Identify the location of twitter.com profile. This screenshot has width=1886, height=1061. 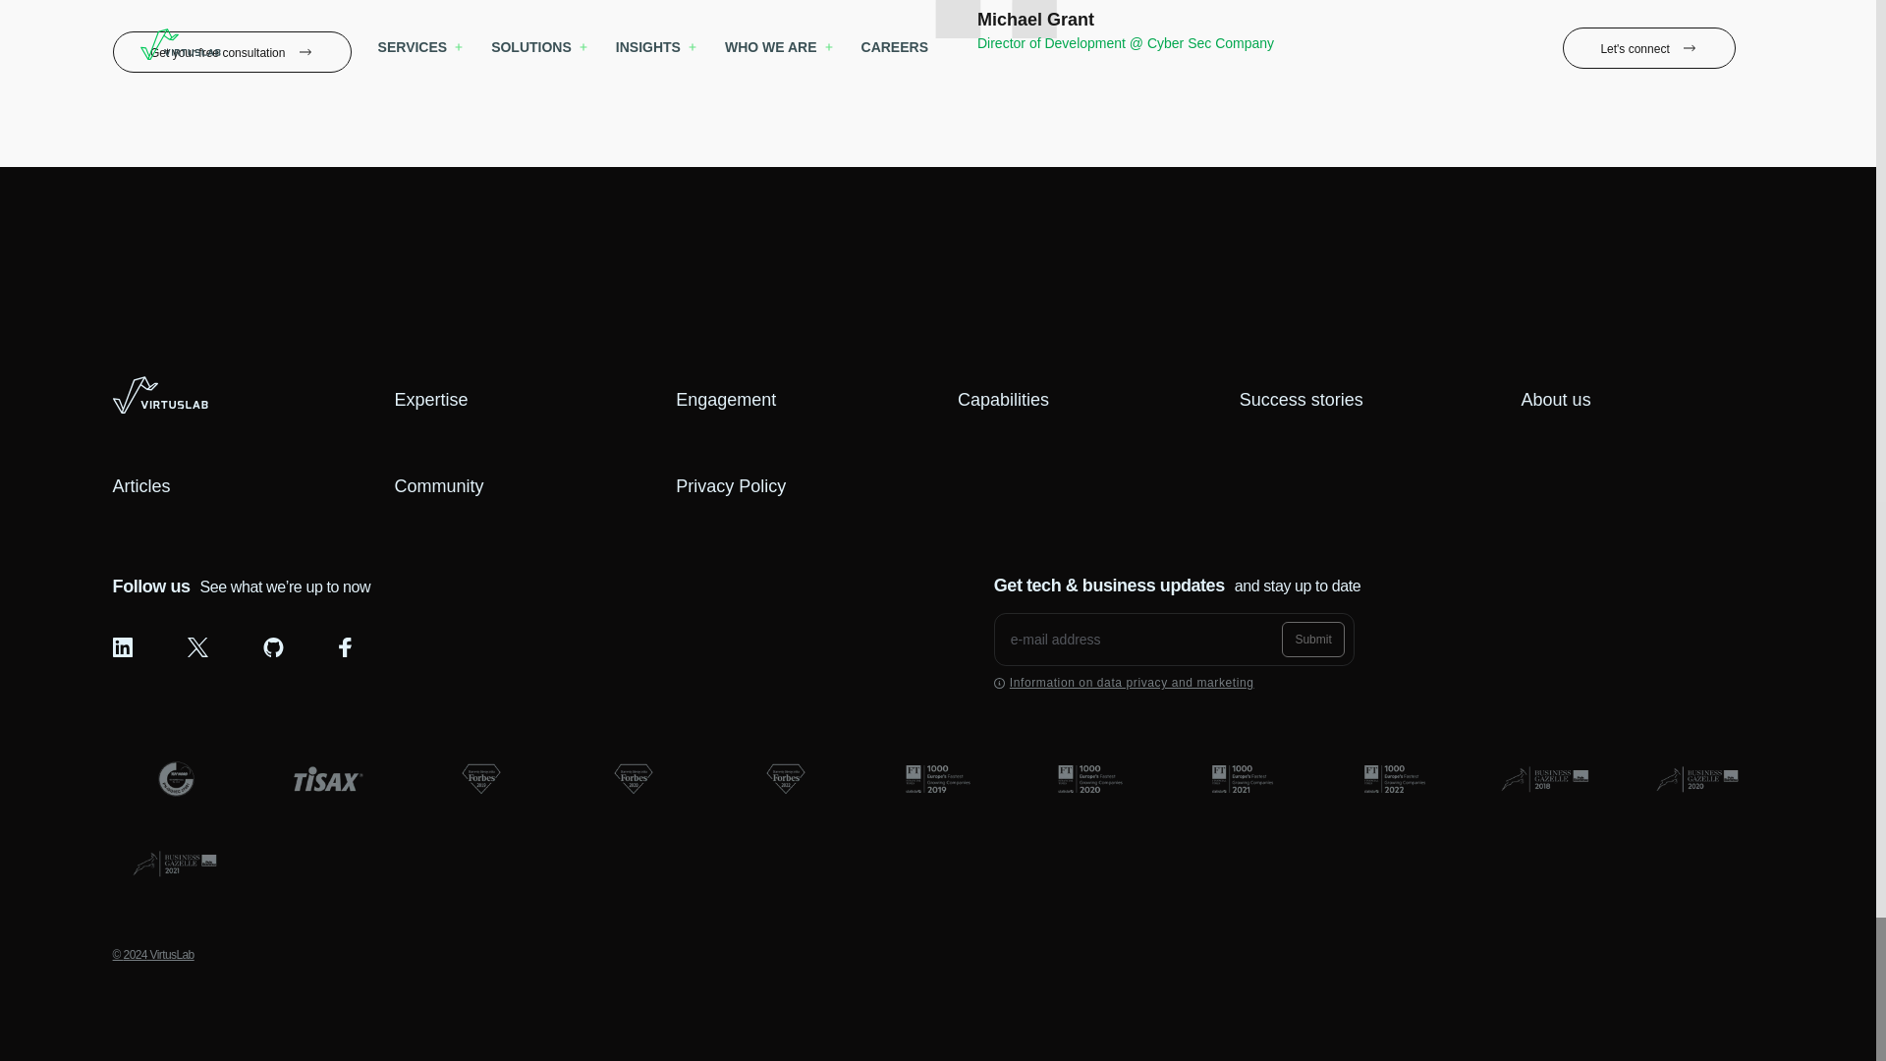
(196, 646).